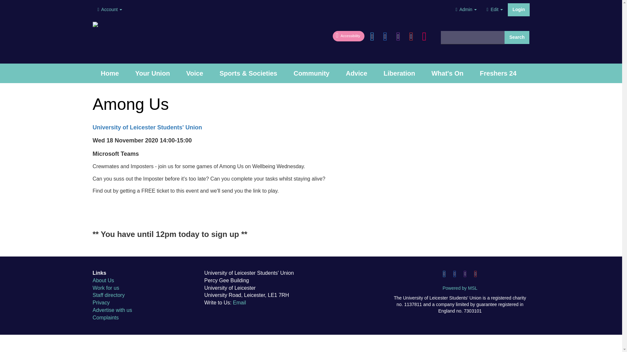 The width and height of the screenshot is (627, 352). Describe the element at coordinates (110, 9) in the screenshot. I see `Account` at that location.